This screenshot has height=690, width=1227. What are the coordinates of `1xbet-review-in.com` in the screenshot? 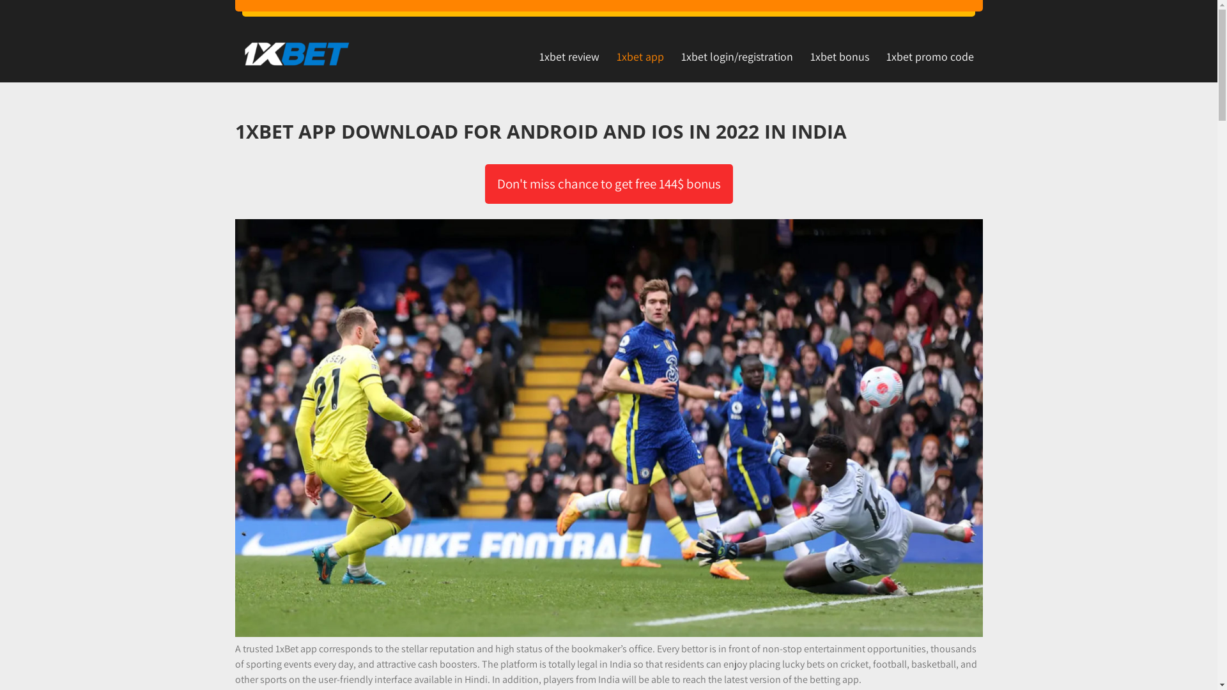 It's located at (279, 79).